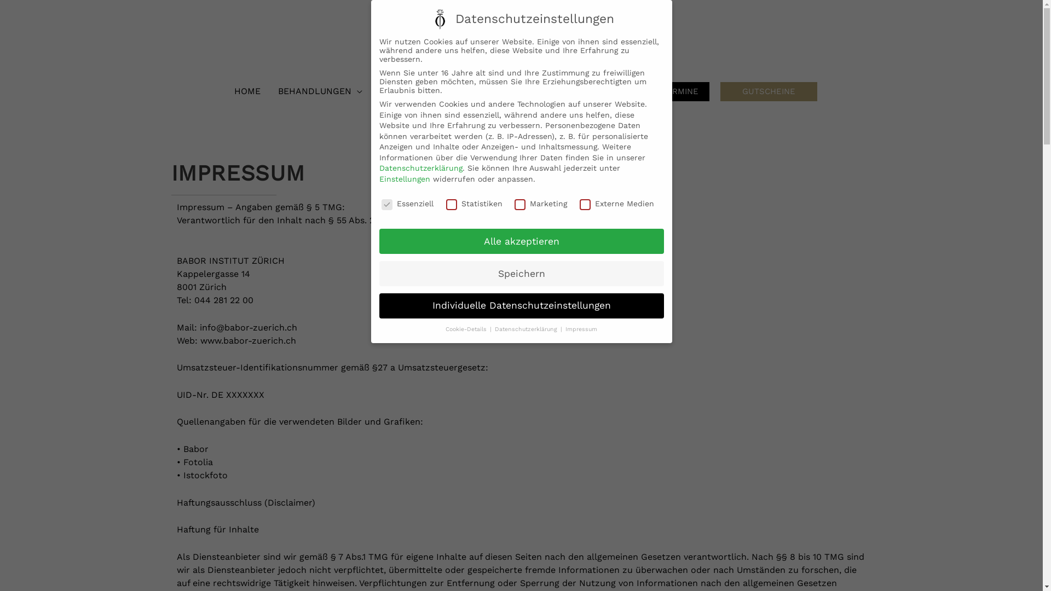  Describe the element at coordinates (404, 179) in the screenshot. I see `Einstellungen` at that location.